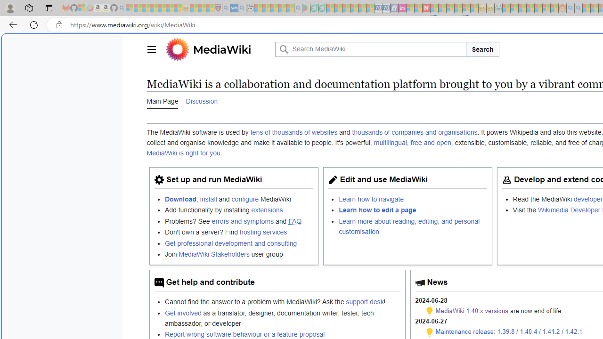 Image resolution: width=603 pixels, height=339 pixels. Describe the element at coordinates (194, 8) in the screenshot. I see `Recipes - MSN - Sleeping` at that location.